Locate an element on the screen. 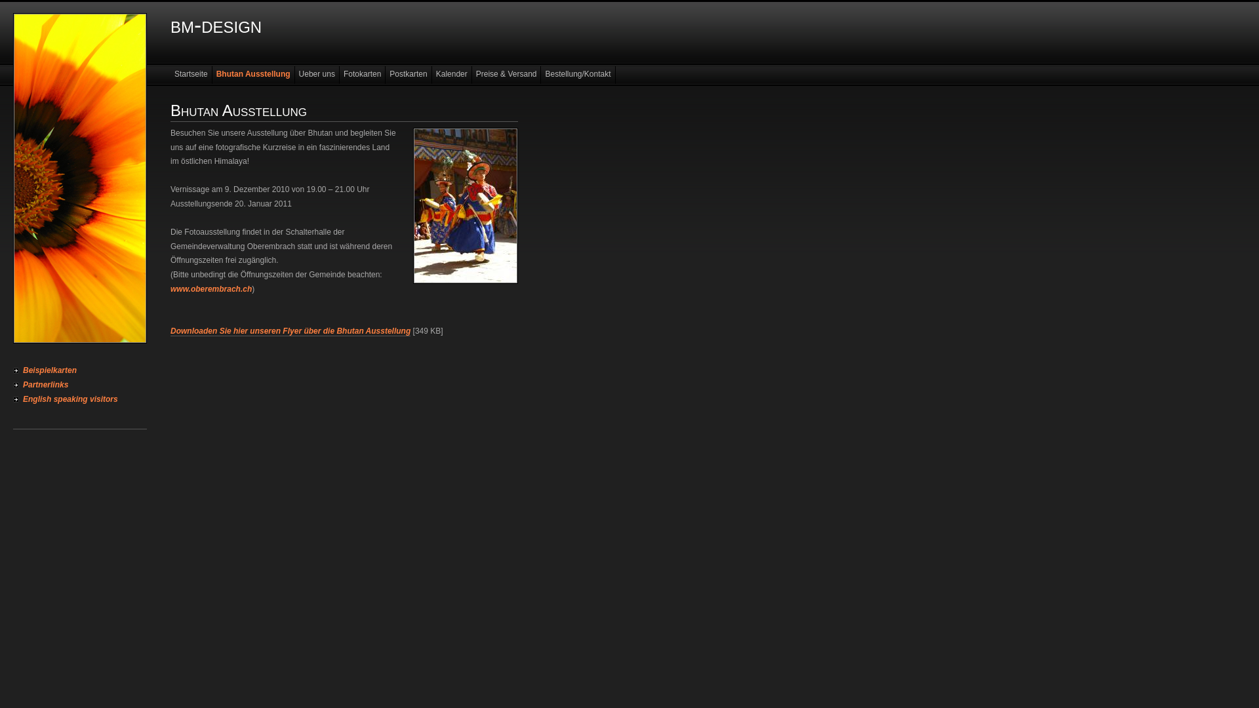 Image resolution: width=1259 pixels, height=708 pixels. Startseite is located at coordinates (191, 75).